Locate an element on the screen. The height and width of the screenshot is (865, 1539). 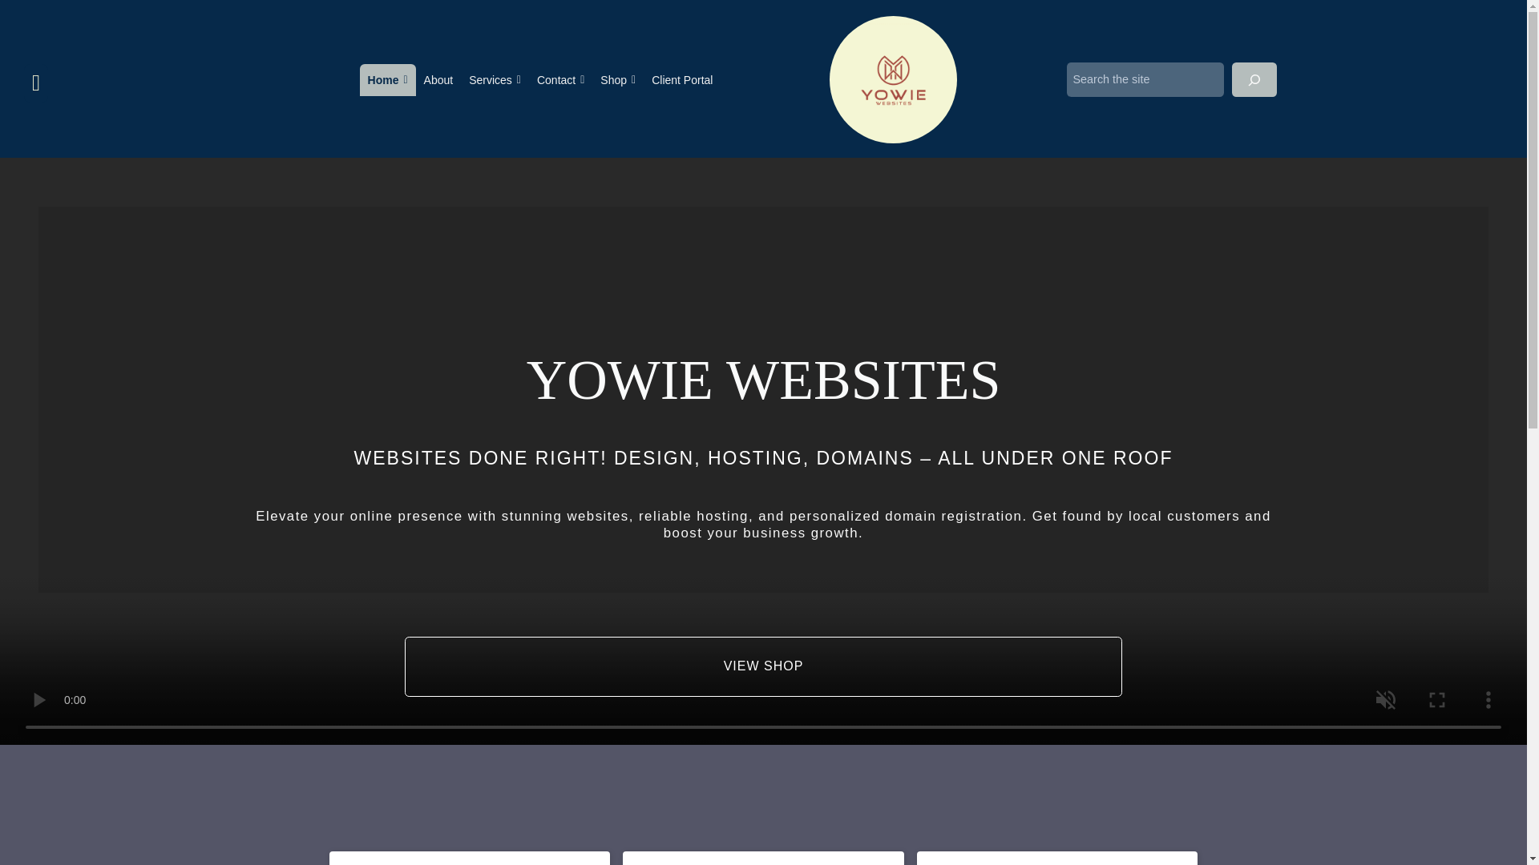
Contact is located at coordinates (561, 79).